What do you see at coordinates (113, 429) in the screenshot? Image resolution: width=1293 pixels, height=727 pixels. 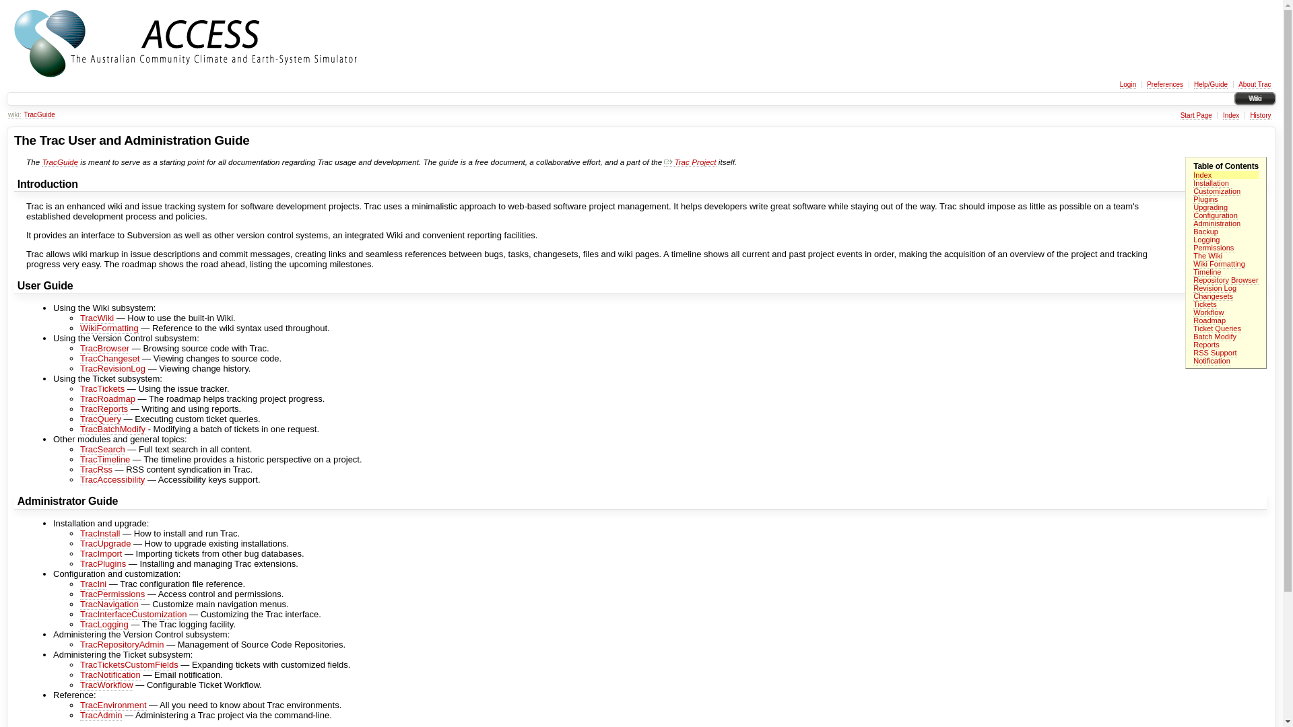 I see `TracBatchModify` at bounding box center [113, 429].